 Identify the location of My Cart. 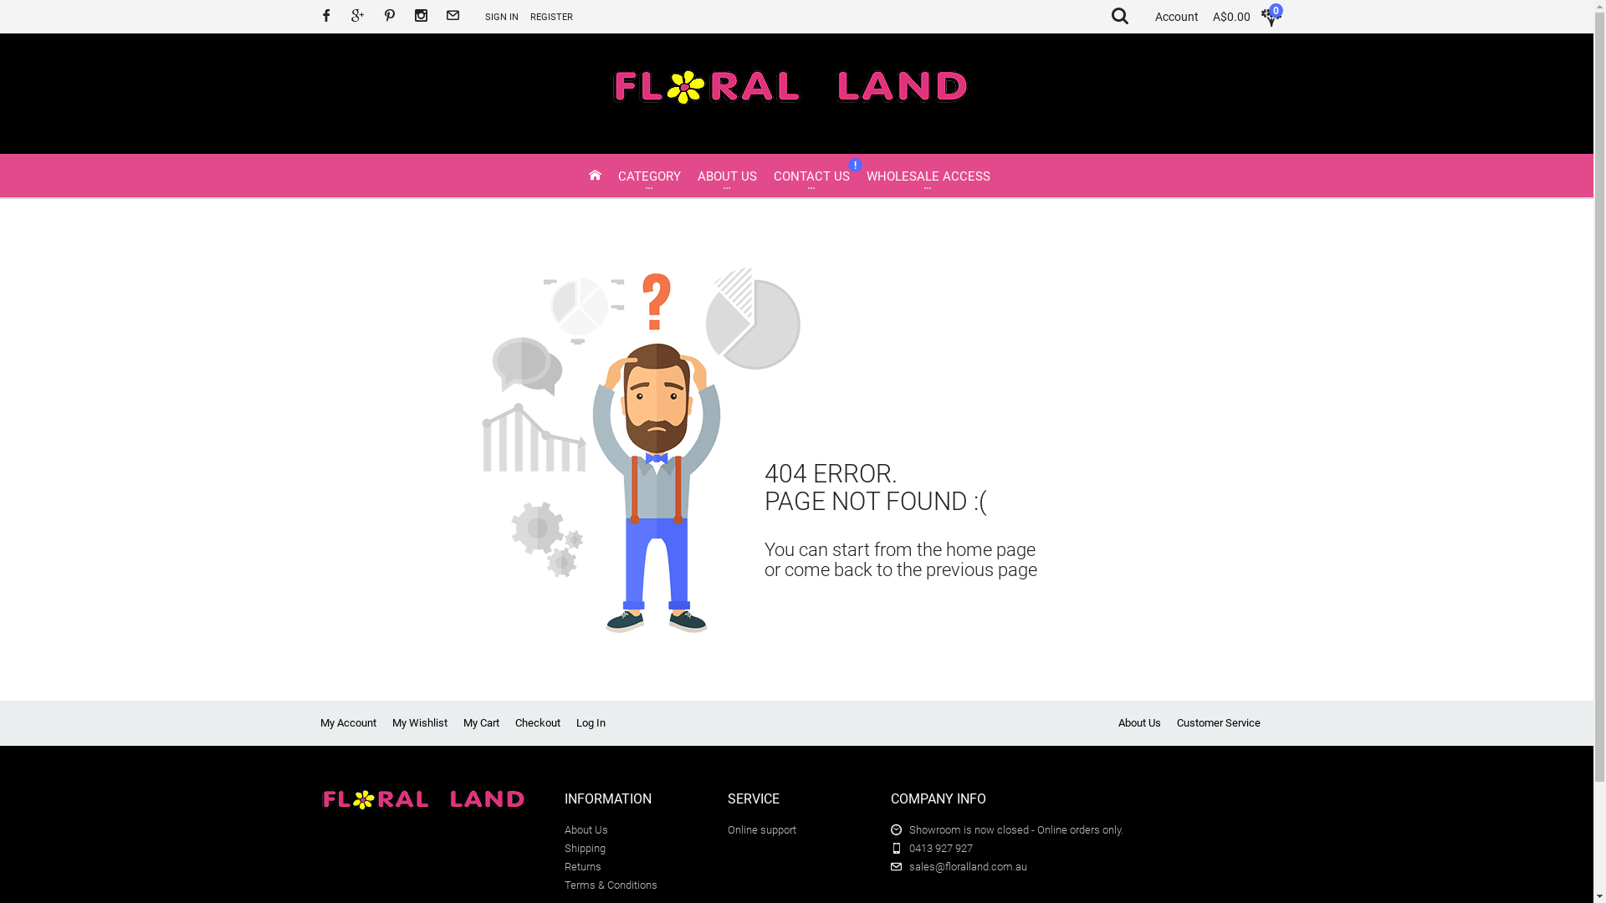
(482, 722).